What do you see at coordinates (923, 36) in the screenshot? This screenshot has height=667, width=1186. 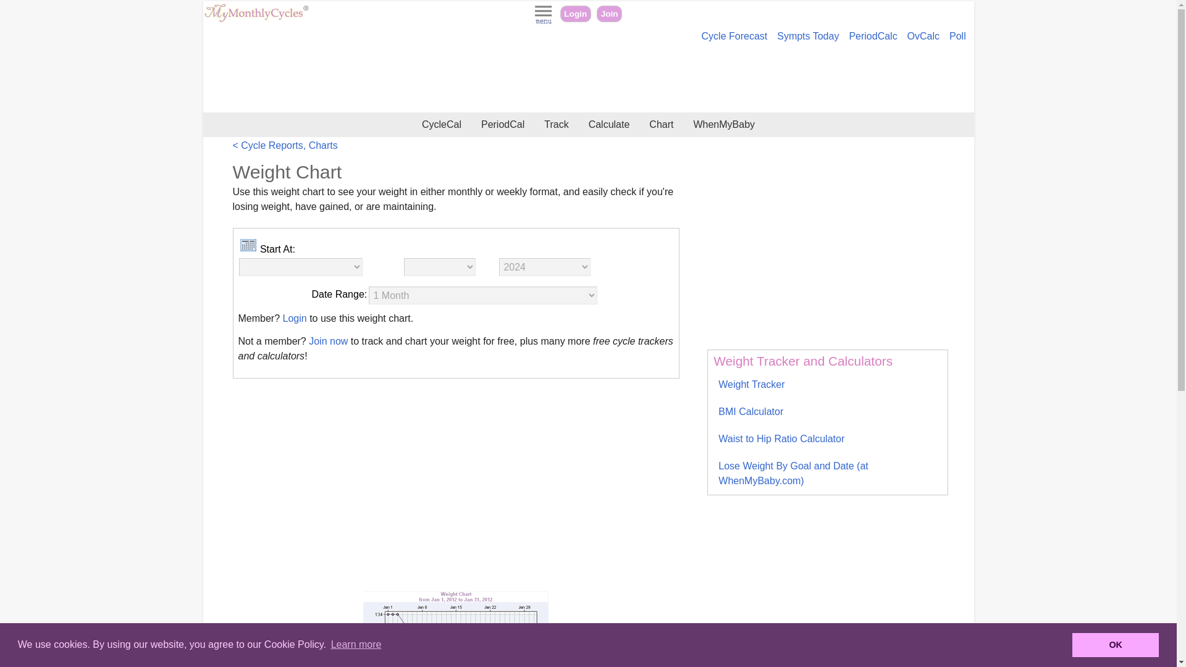 I see `OvCalc` at bounding box center [923, 36].